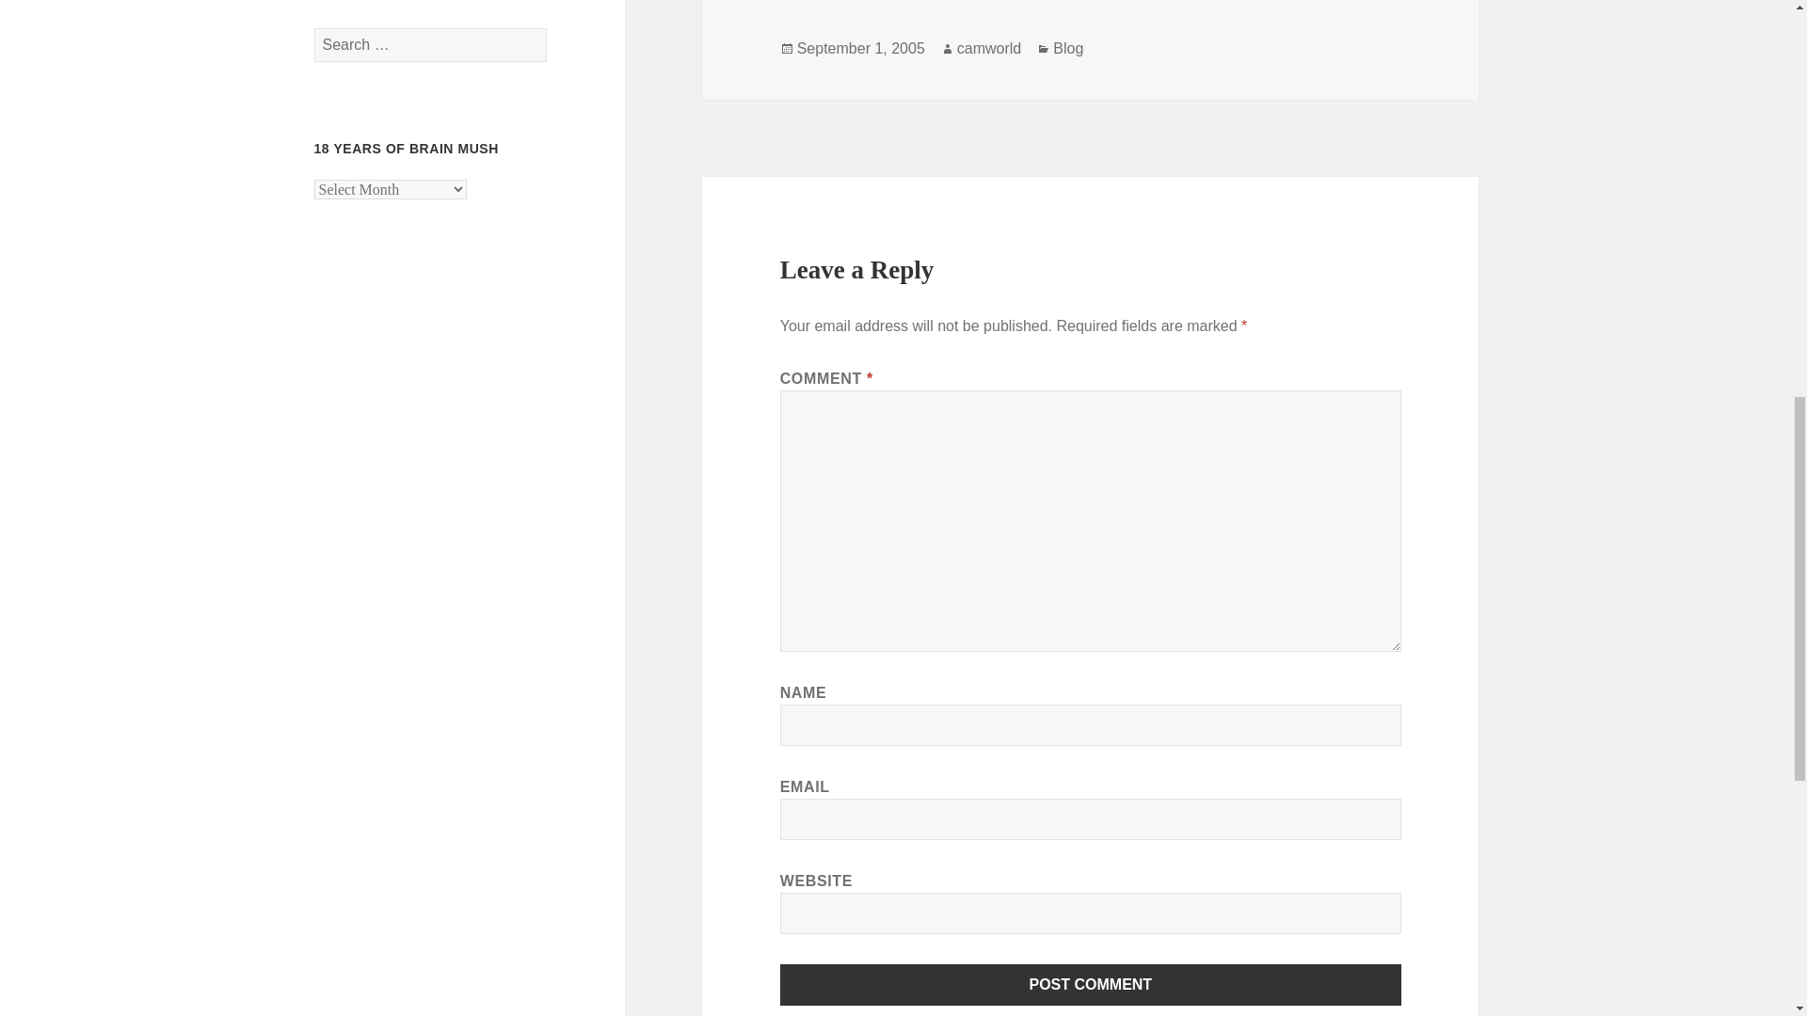 The height and width of the screenshot is (1016, 1807). What do you see at coordinates (1067, 49) in the screenshot?
I see `Blog` at bounding box center [1067, 49].